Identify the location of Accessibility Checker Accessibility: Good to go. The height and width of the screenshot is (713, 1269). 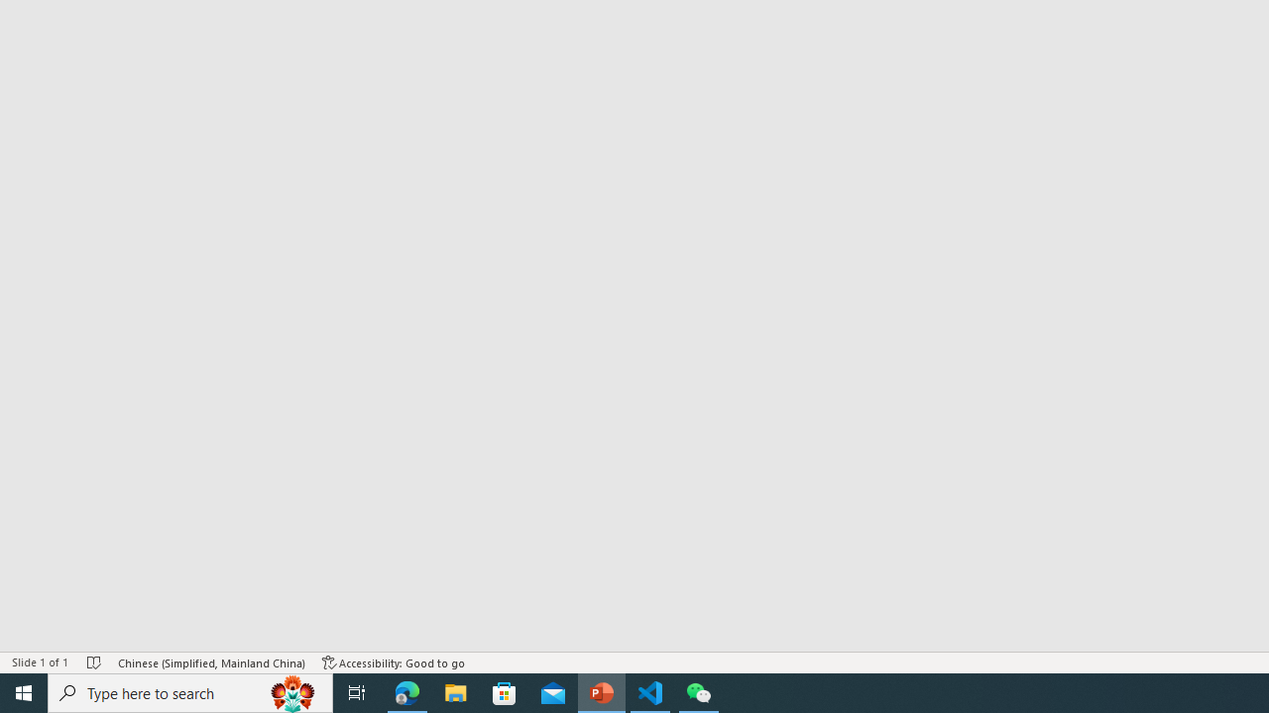
(394, 662).